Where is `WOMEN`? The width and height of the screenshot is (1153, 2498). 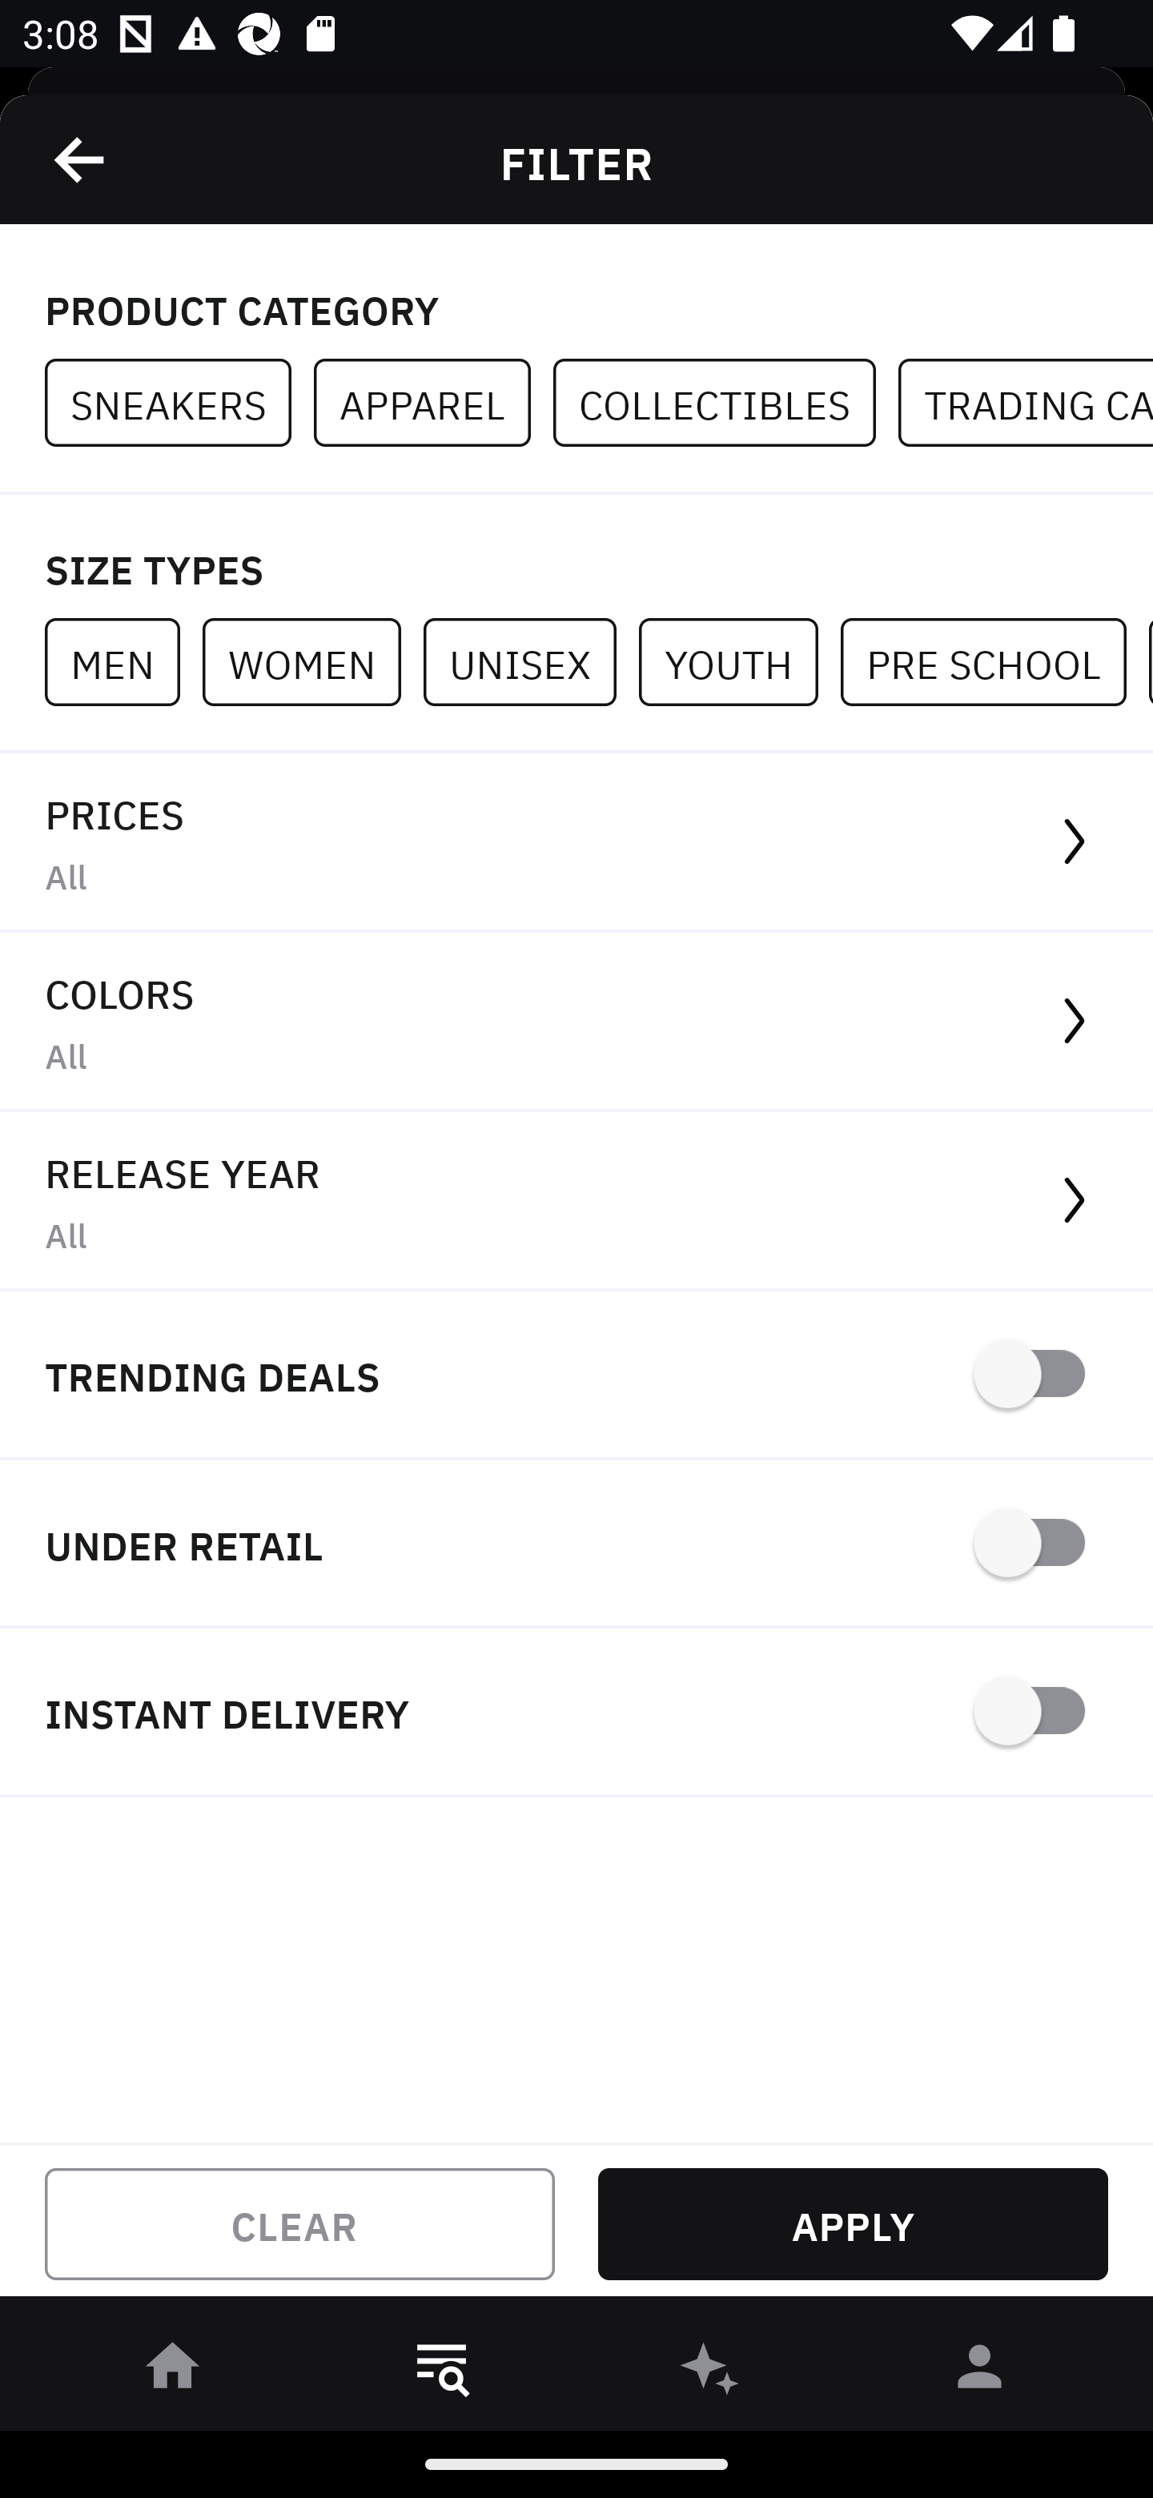 WOMEN is located at coordinates (312, 661).